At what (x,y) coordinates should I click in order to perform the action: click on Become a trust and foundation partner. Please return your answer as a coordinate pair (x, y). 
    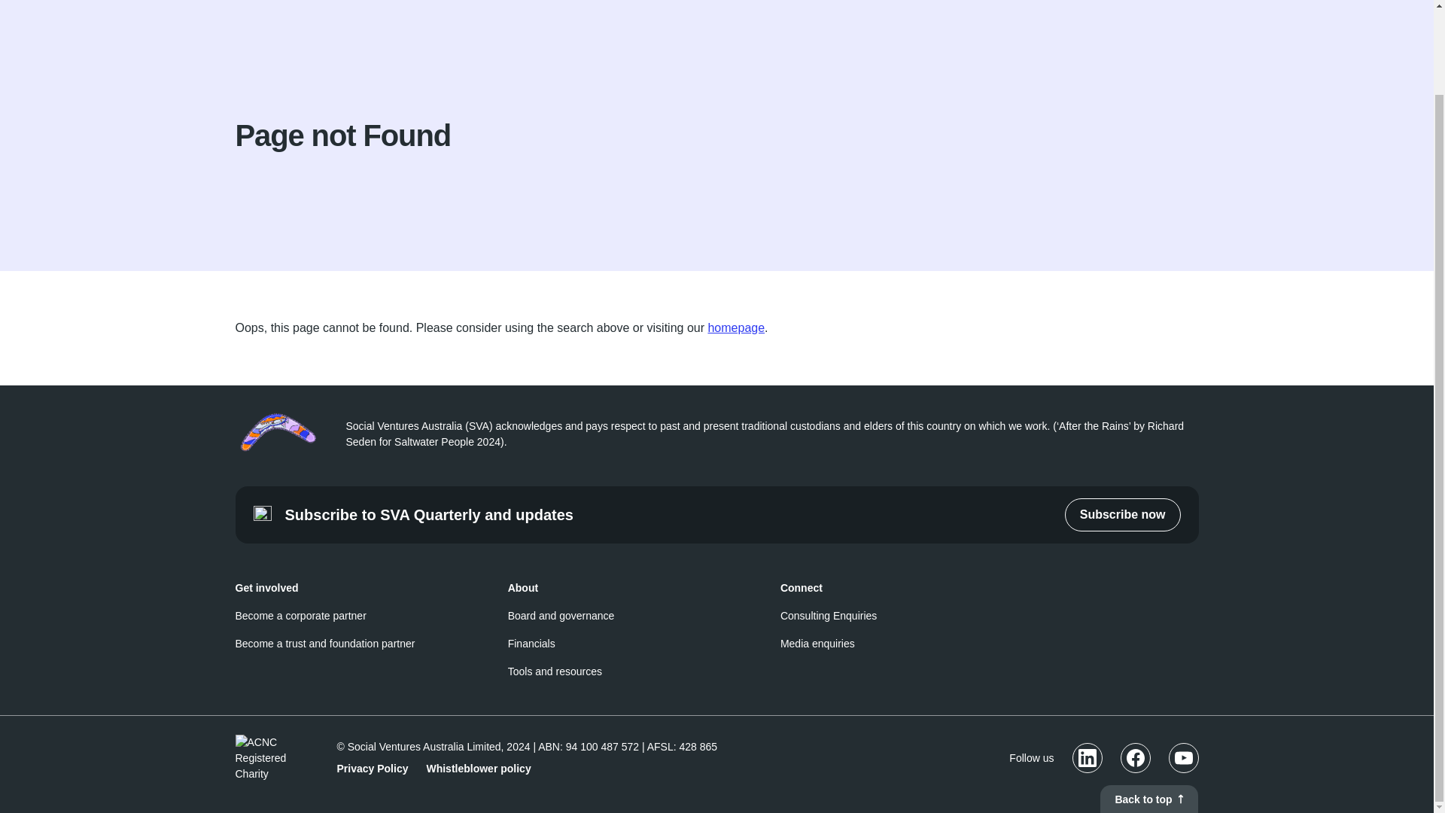
    Looking at the image, I should click on (324, 643).